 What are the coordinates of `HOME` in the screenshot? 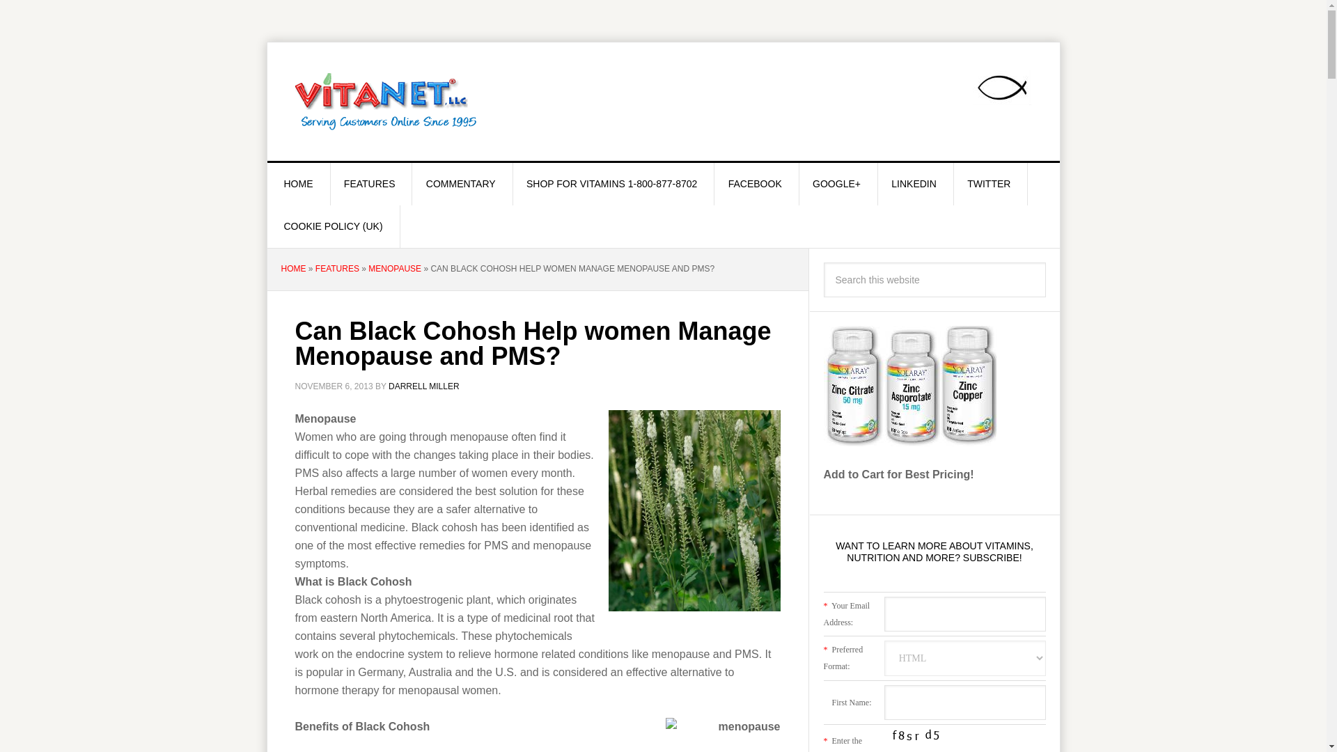 It's located at (293, 269).